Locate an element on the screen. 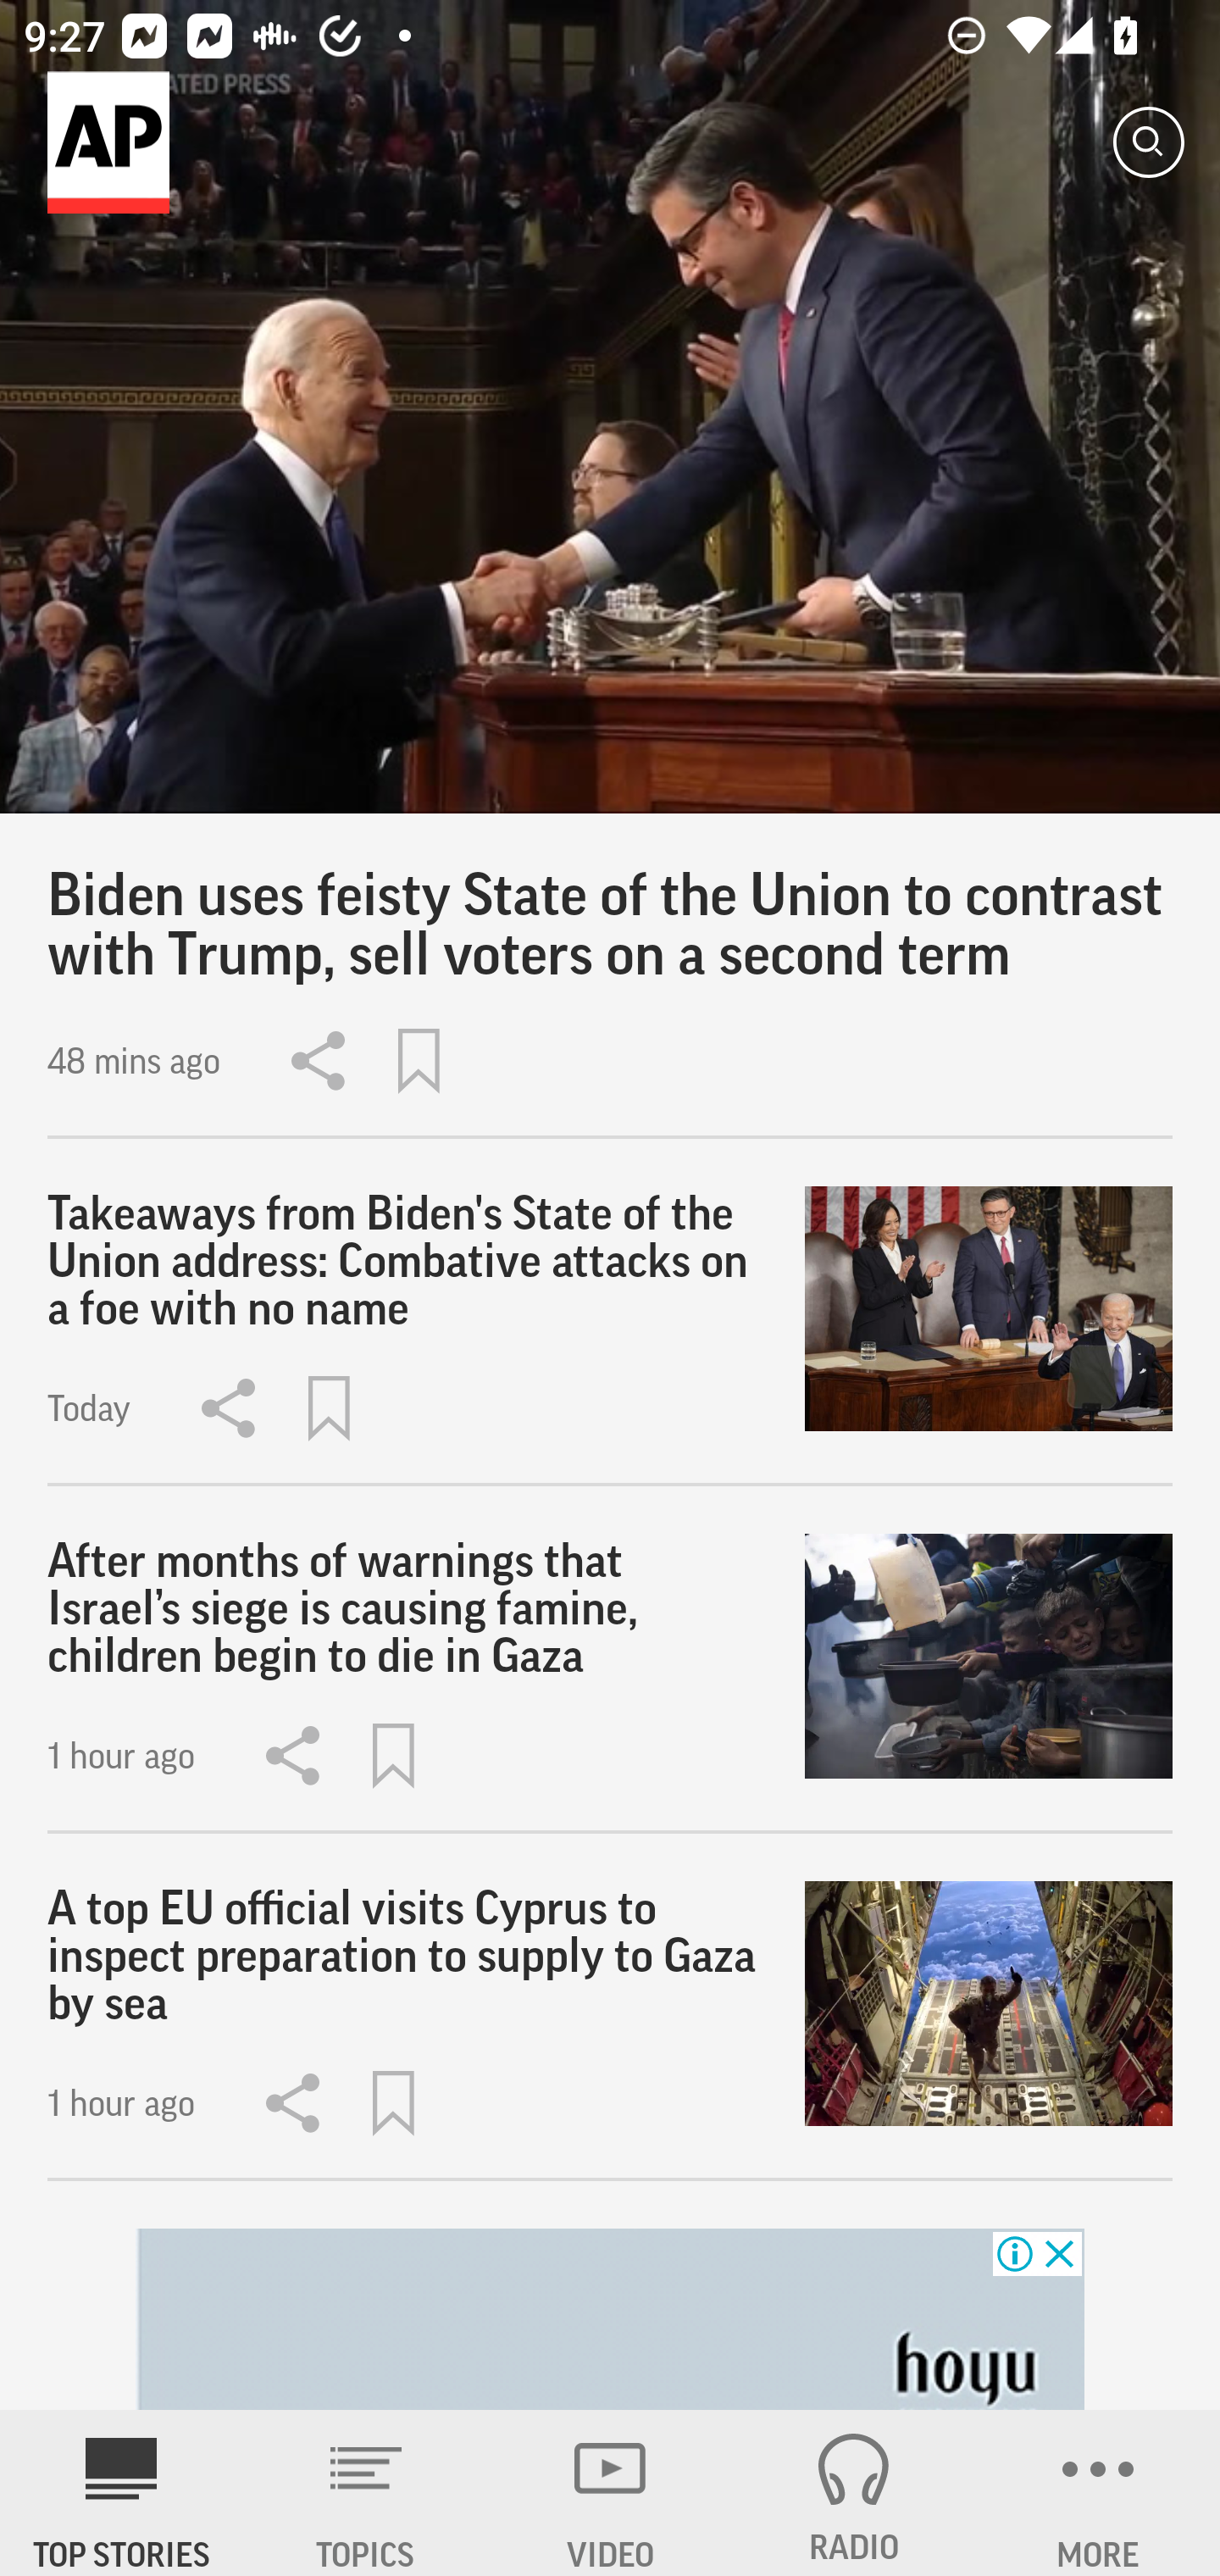  TOPICS is located at coordinates (366, 2493).